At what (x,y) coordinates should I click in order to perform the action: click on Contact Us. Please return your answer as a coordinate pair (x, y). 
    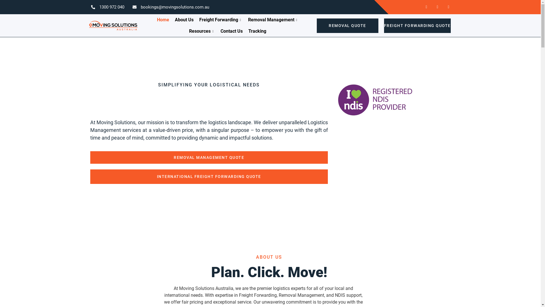
    Looking at the image, I should click on (232, 31).